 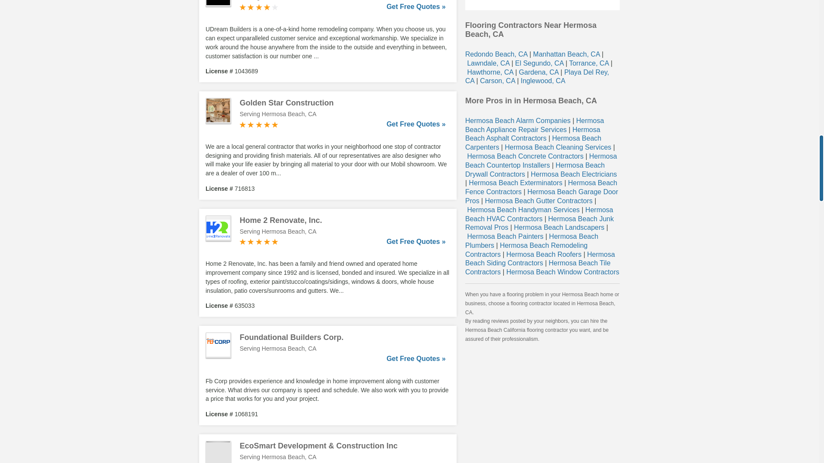 I want to click on 5 star rating, so click(x=259, y=242).